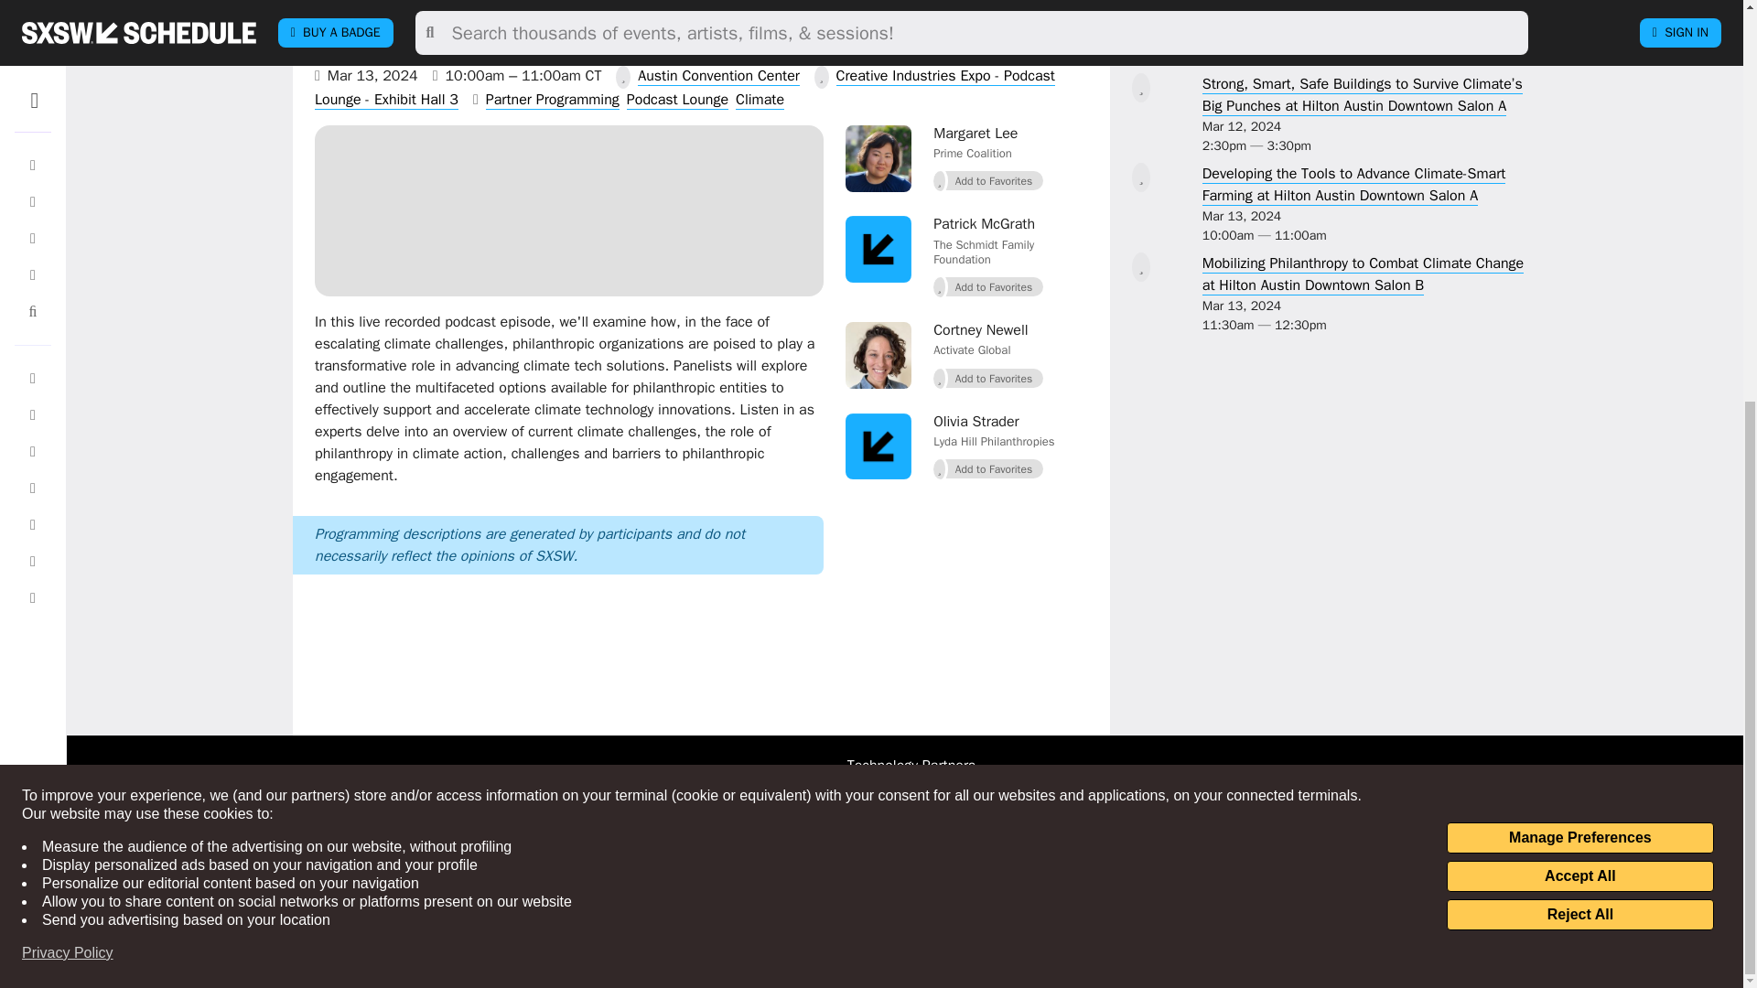  I want to click on Manage Preferences, so click(1579, 168).